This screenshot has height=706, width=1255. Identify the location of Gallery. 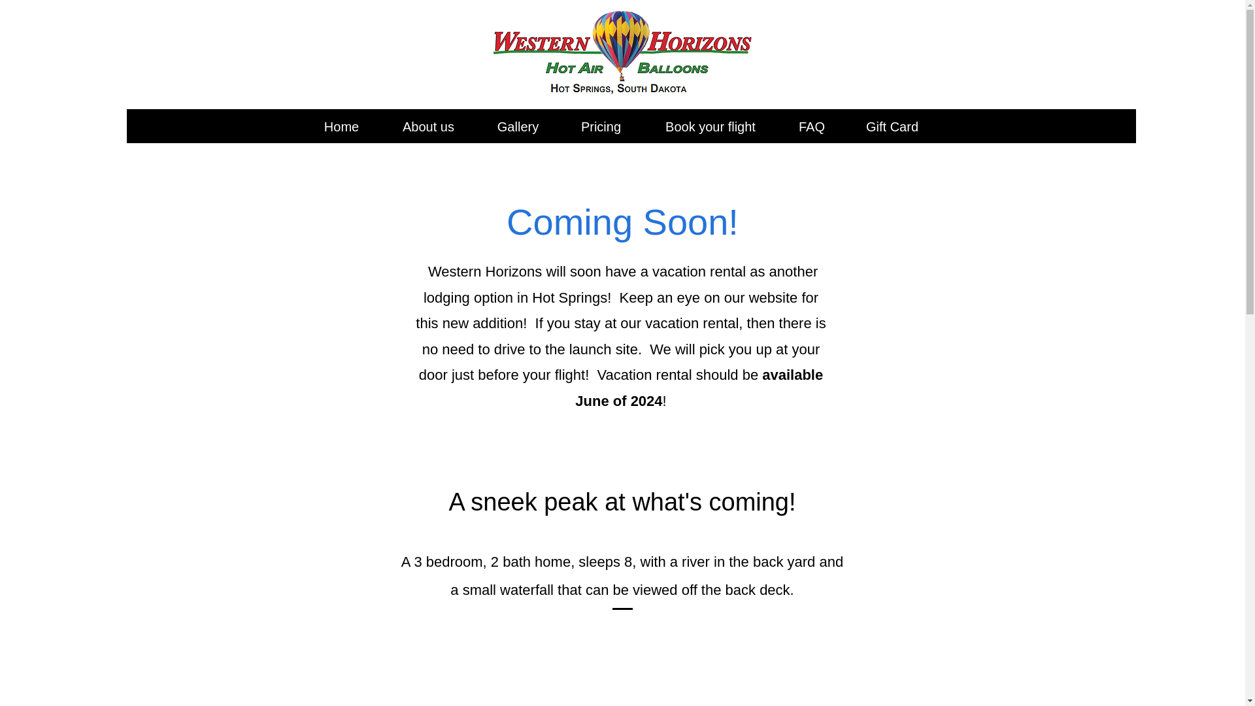
(518, 120).